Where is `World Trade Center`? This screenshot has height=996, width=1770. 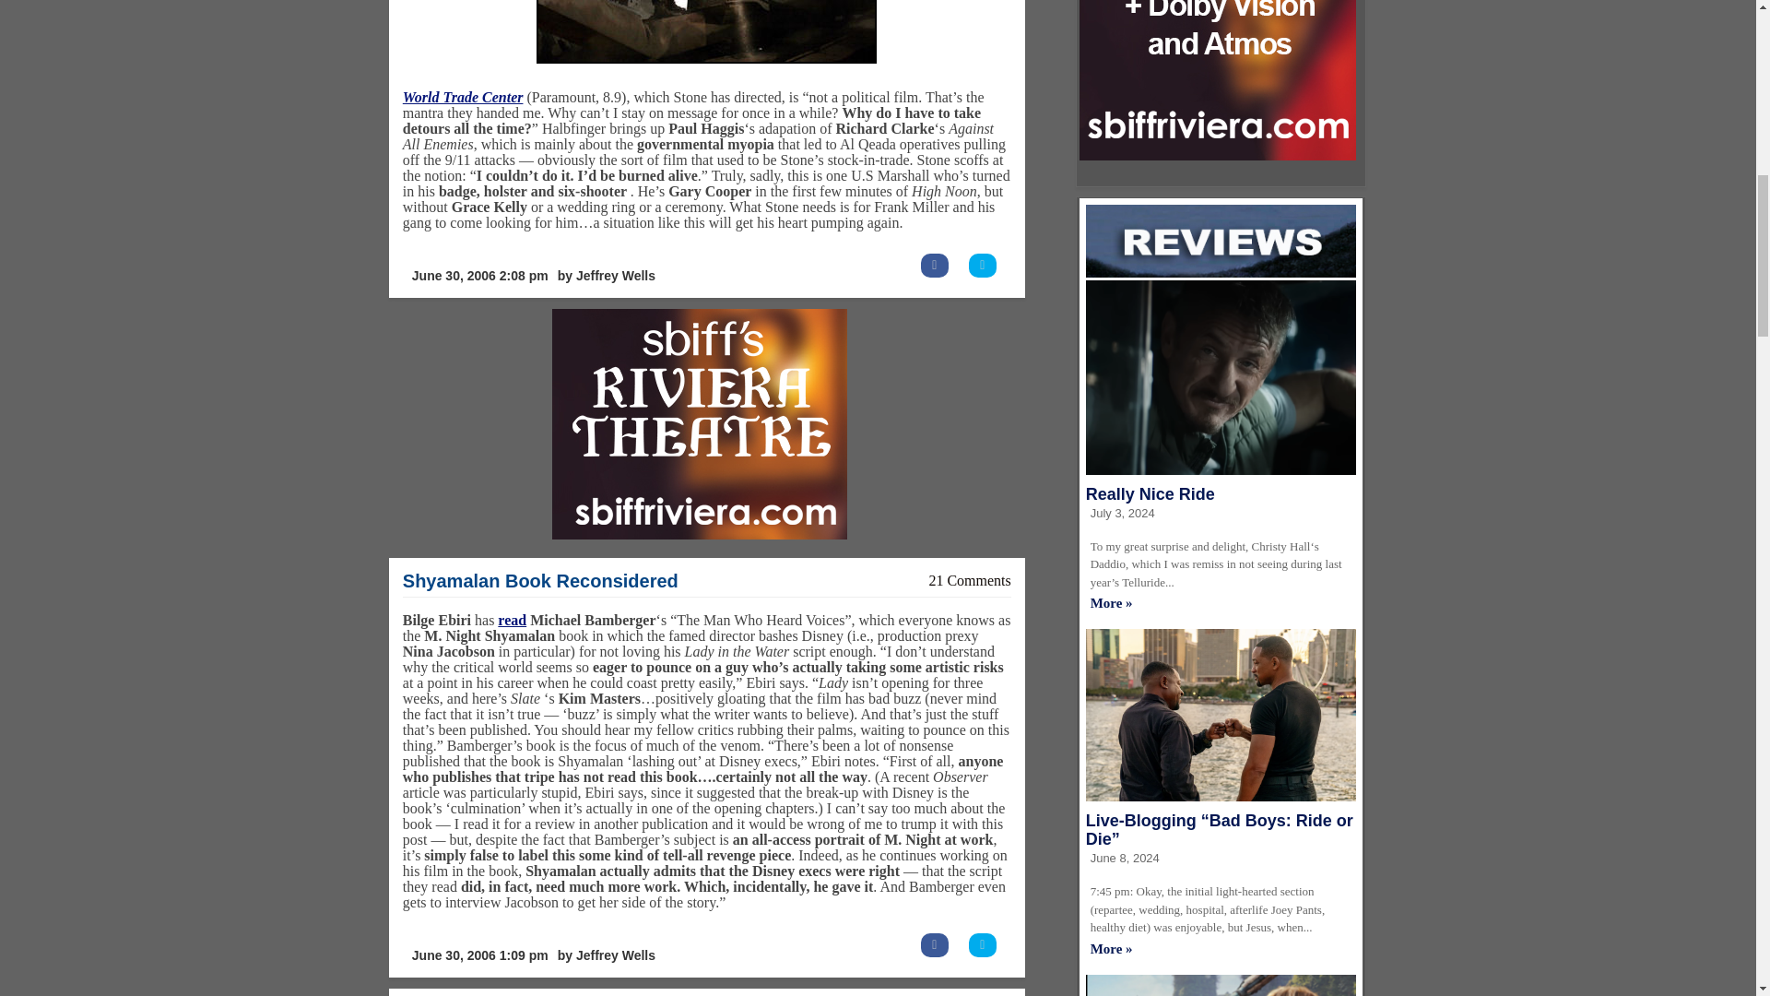
World Trade Center is located at coordinates (463, 98).